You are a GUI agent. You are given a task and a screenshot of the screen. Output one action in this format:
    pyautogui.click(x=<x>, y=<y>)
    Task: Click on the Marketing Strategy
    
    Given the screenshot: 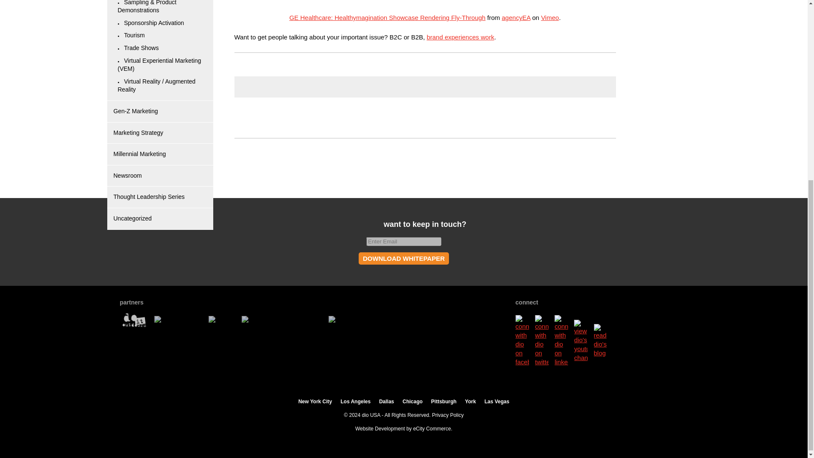 What is the action you would take?
    pyautogui.click(x=138, y=132)
    